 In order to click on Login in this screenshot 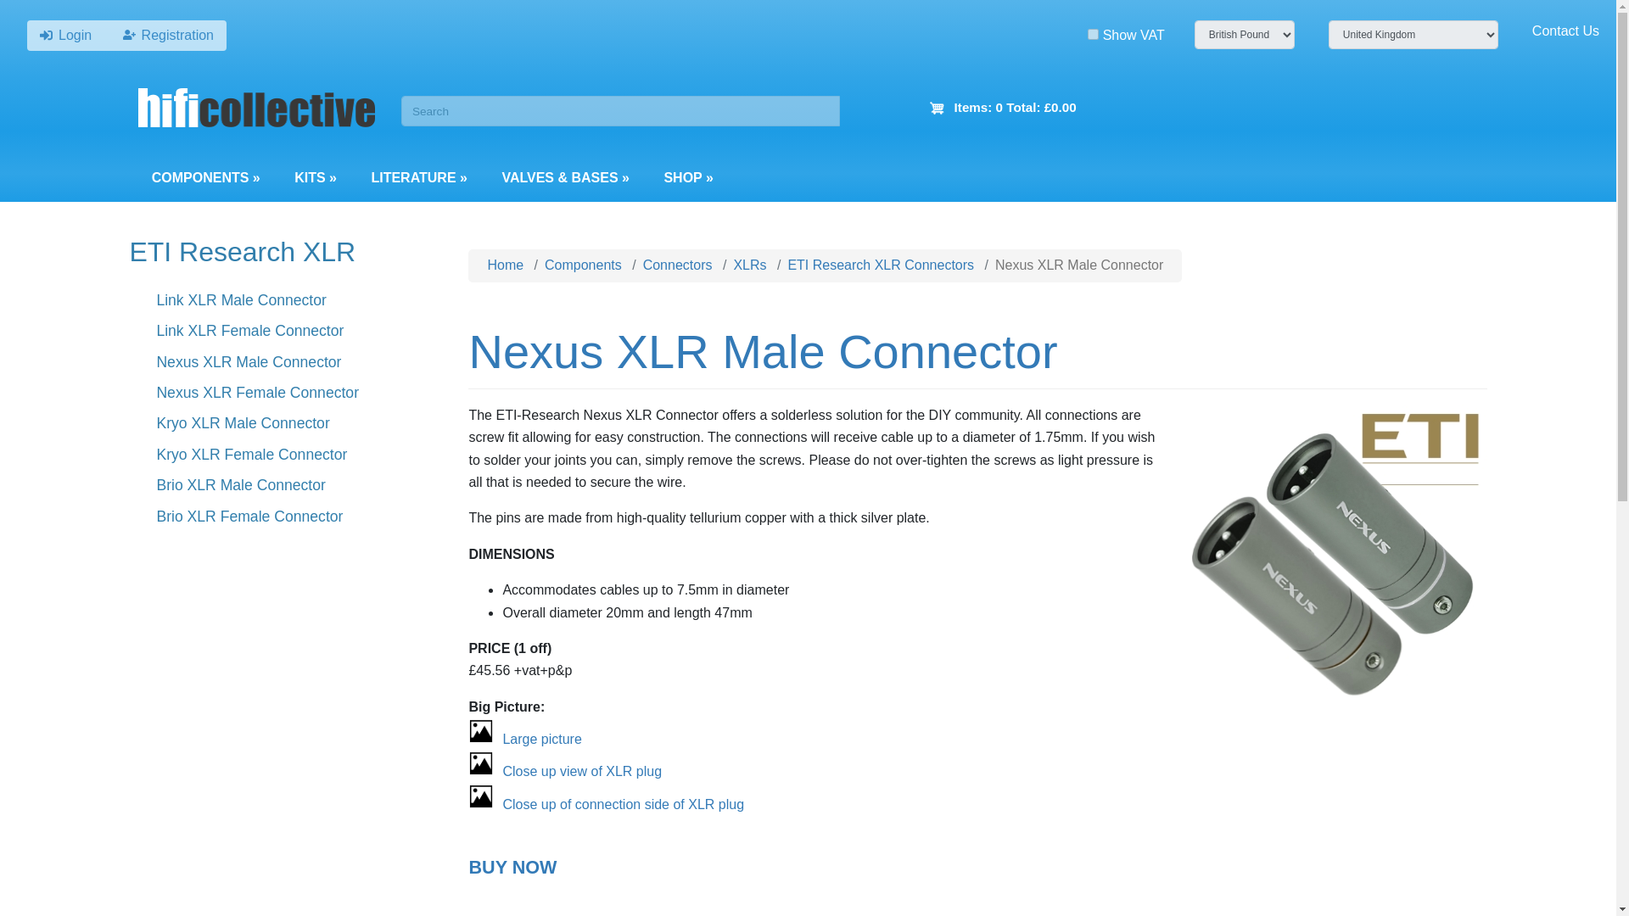, I will do `click(68, 35)`.